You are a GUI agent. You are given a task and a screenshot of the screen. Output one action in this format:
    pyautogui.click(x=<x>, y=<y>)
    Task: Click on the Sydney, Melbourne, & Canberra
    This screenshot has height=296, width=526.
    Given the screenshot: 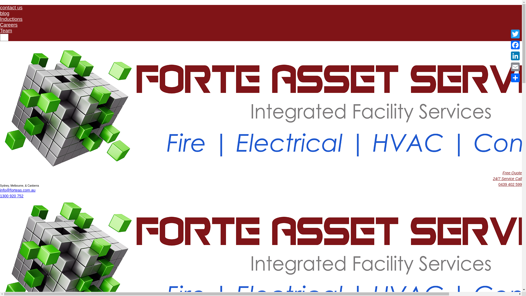 What is the action you would take?
    pyautogui.click(x=19, y=186)
    